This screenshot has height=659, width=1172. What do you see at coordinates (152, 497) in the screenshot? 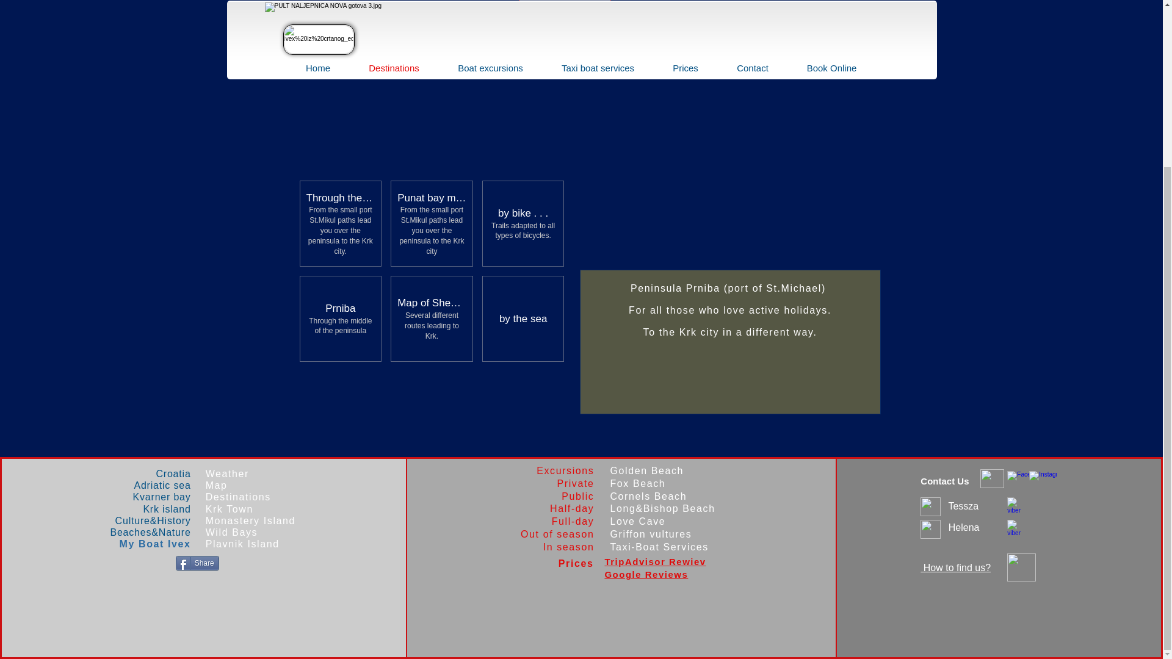
I see `      Kvarner bay` at bounding box center [152, 497].